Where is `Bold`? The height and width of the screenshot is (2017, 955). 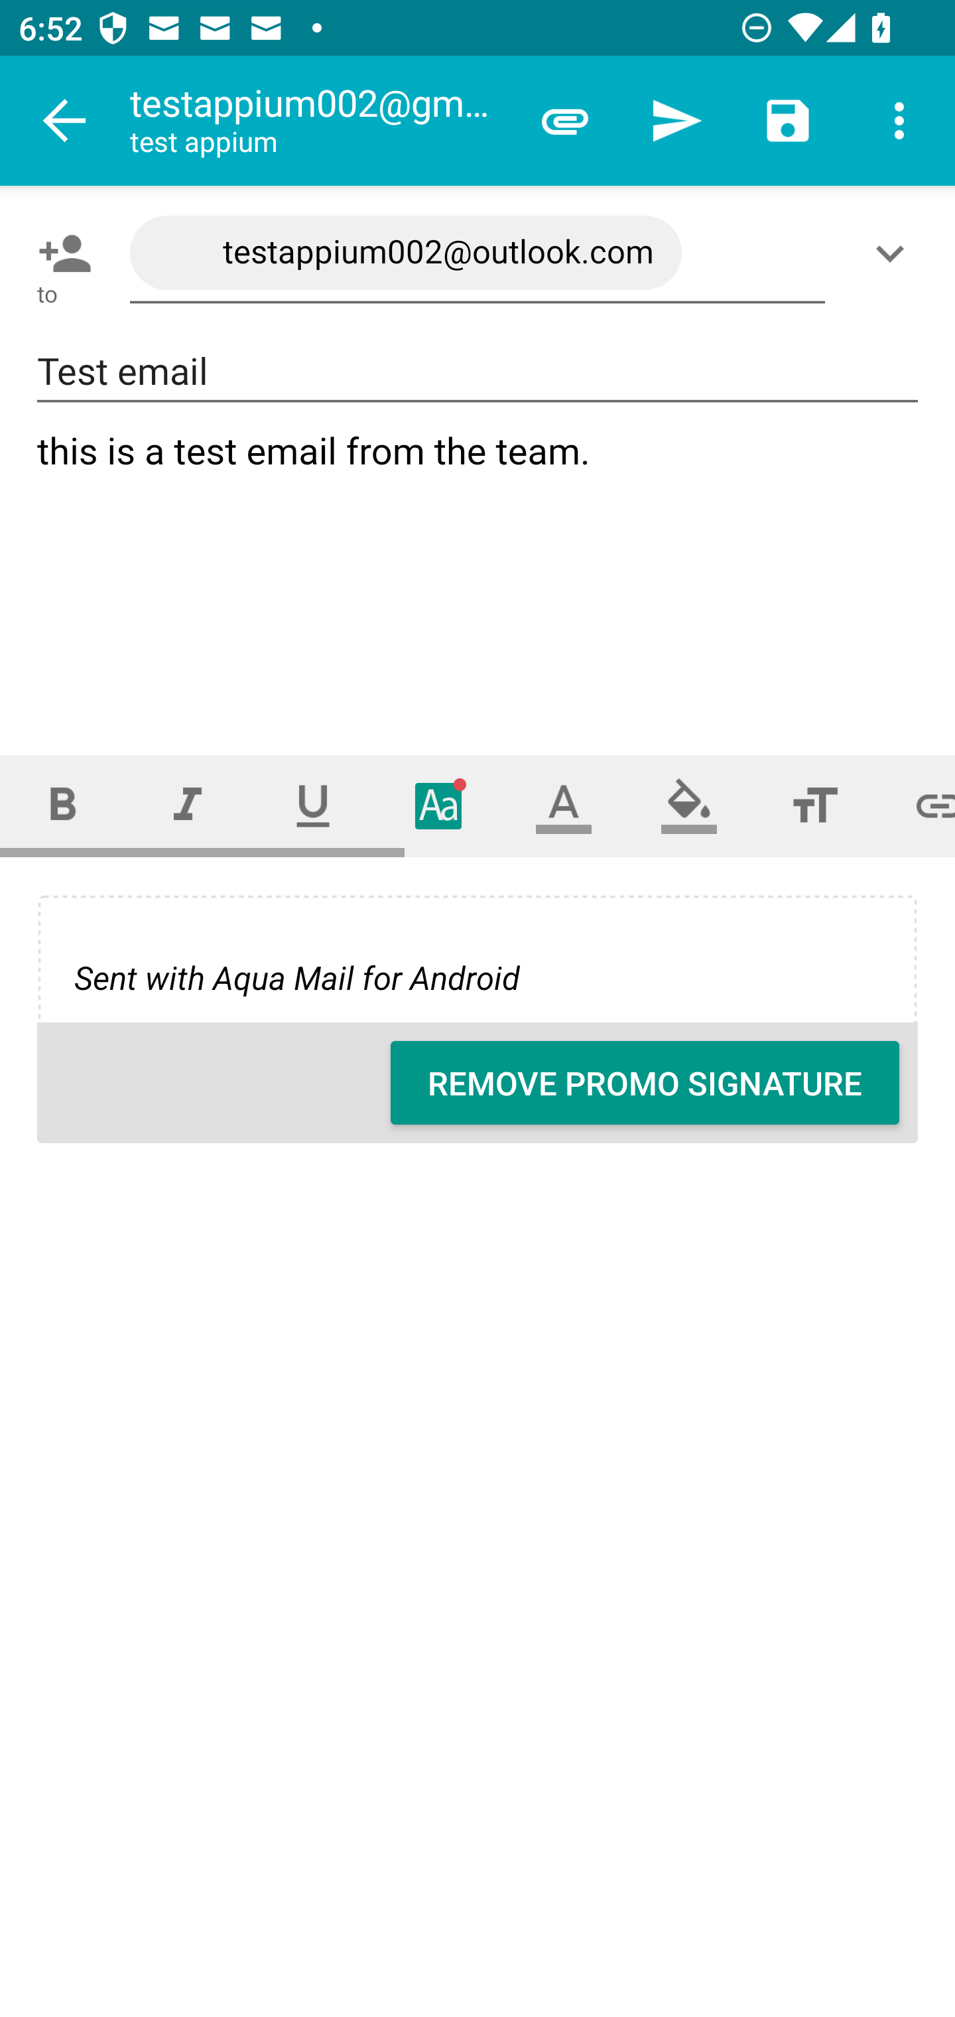
Bold is located at coordinates (62, 805).